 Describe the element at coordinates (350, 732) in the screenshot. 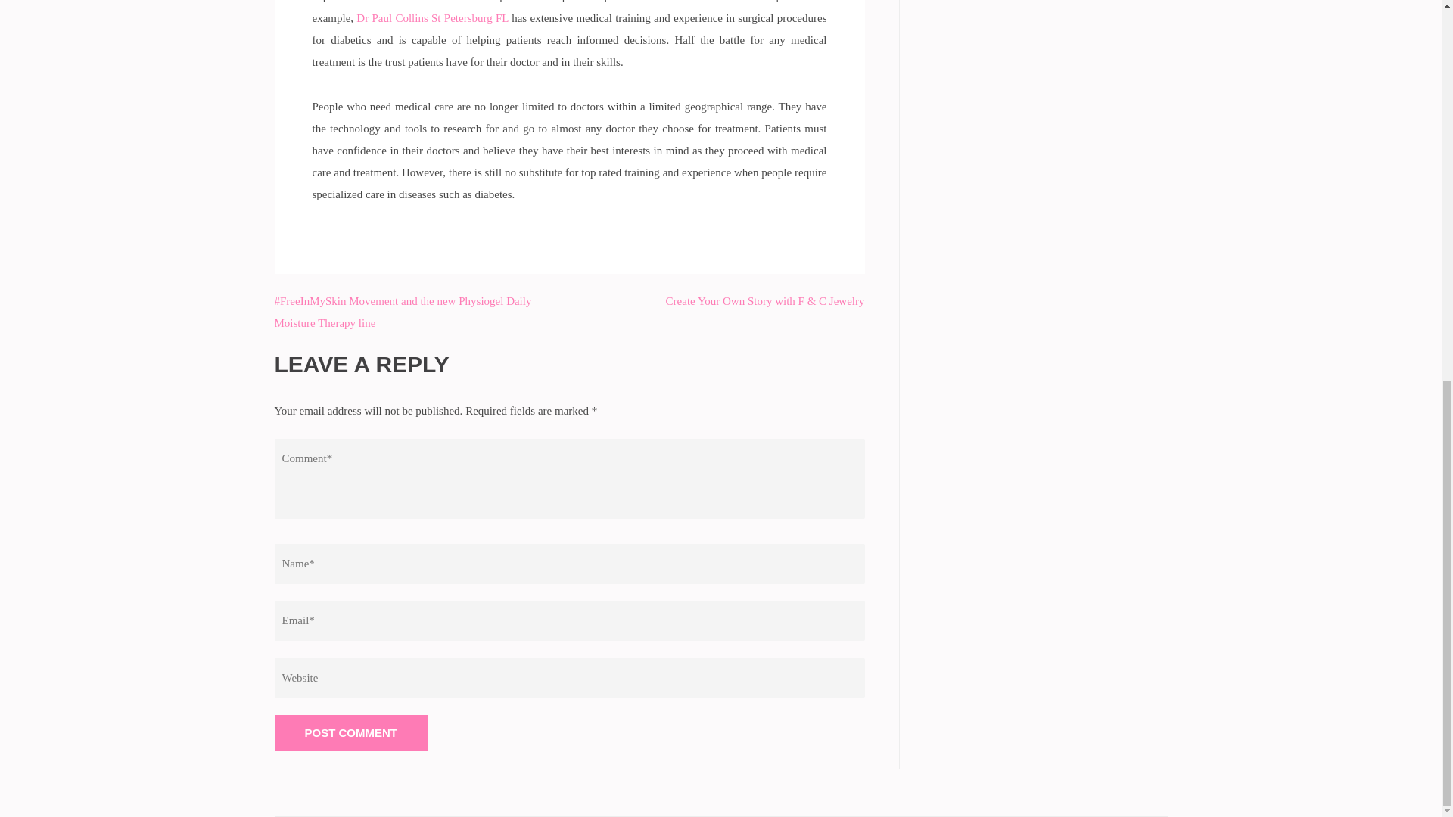

I see `Post Comment` at that location.